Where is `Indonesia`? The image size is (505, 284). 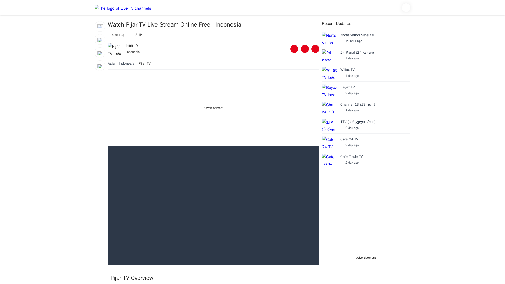 Indonesia is located at coordinates (129, 64).